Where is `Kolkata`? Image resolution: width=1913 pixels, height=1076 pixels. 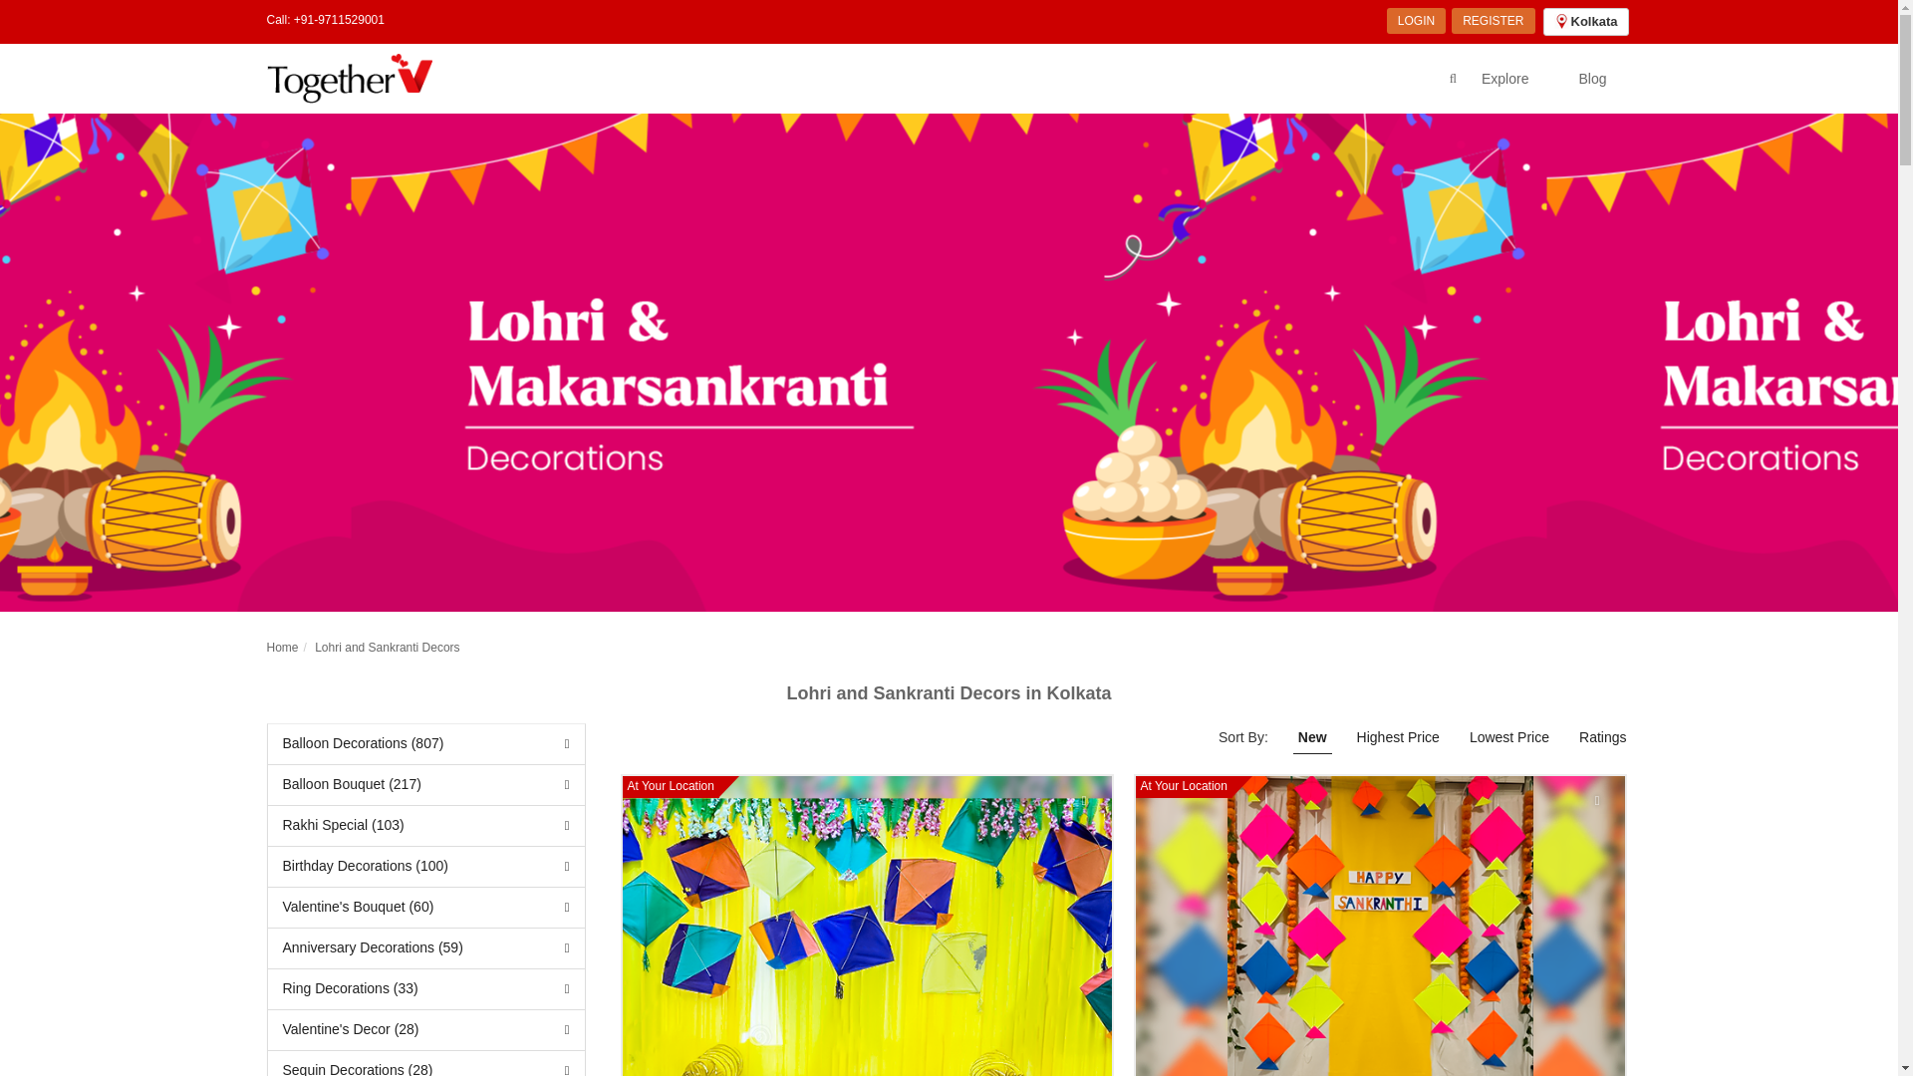
Kolkata is located at coordinates (1586, 21).